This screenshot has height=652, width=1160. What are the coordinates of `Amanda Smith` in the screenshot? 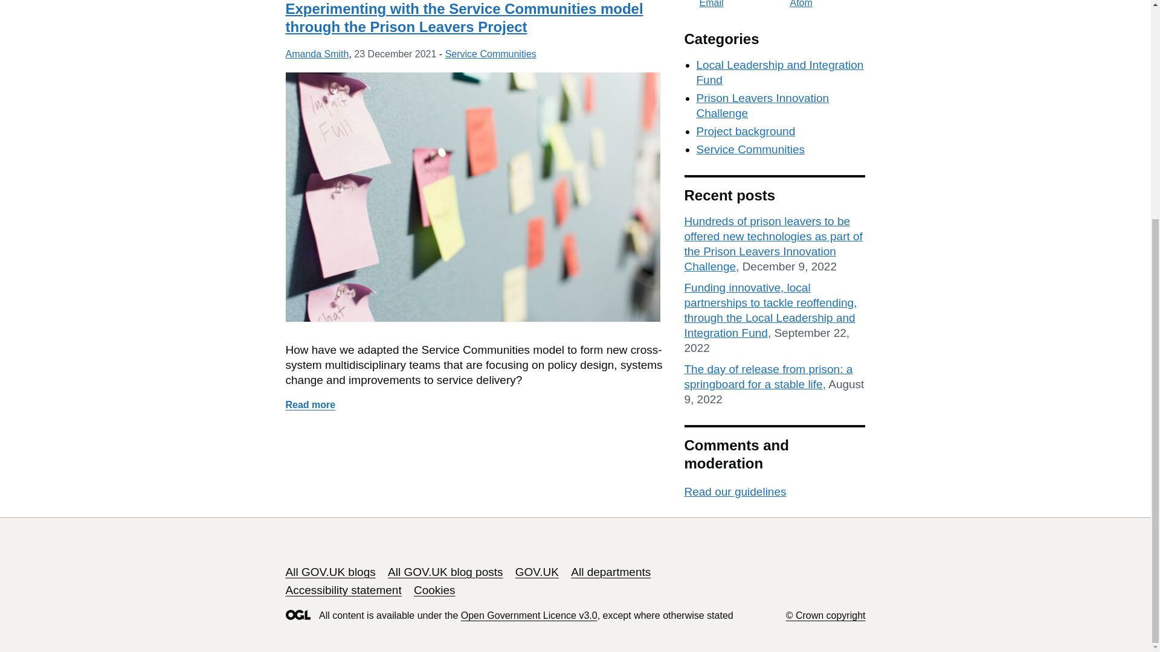 It's located at (317, 54).